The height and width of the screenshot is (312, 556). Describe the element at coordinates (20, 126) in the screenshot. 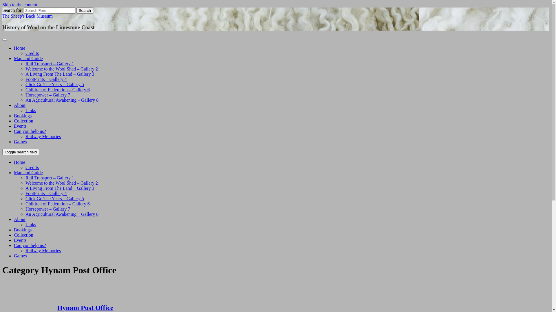

I see `Events` at that location.